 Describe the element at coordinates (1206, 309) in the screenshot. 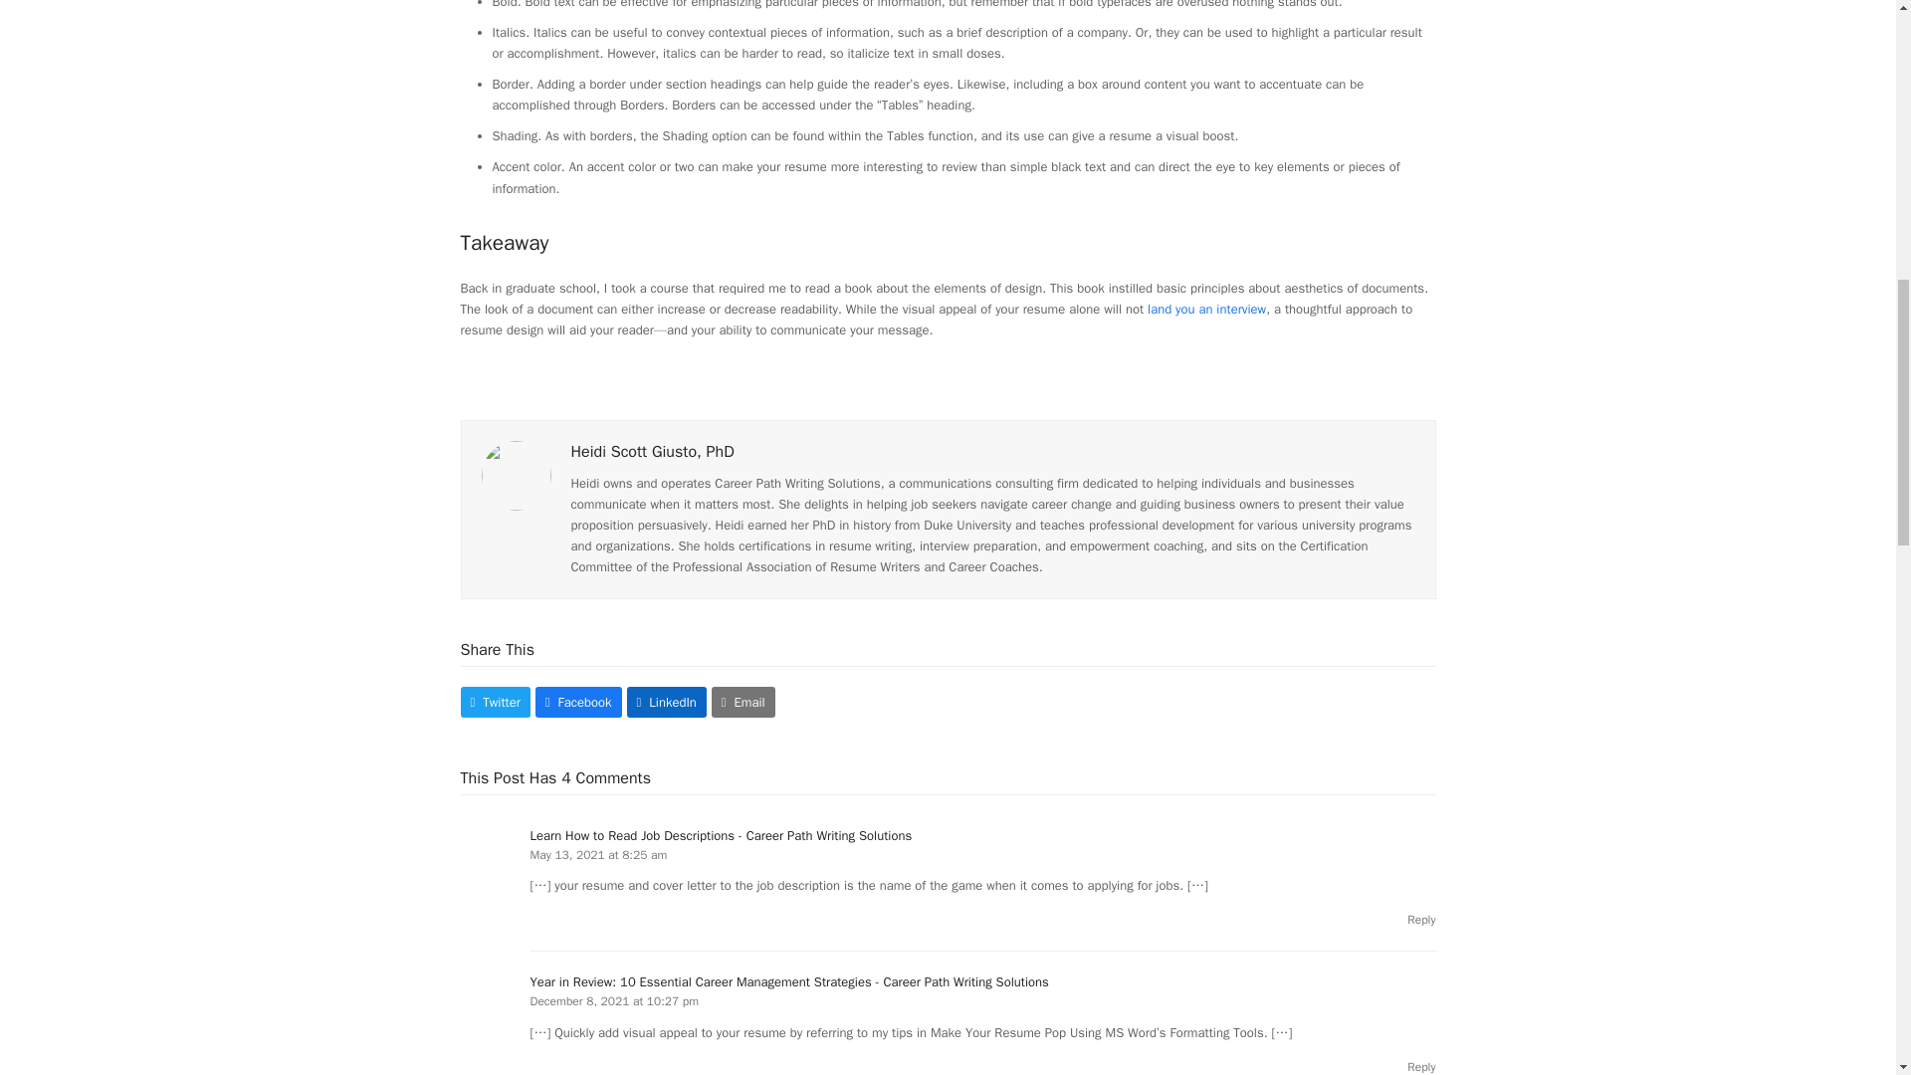

I see `land you an interview` at that location.